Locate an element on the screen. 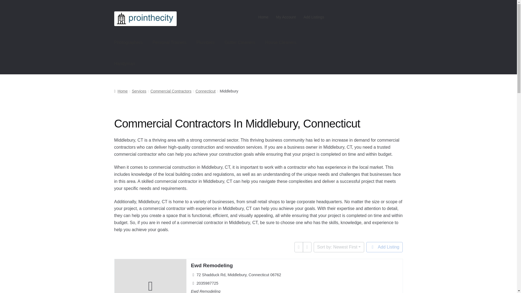 The width and height of the screenshot is (521, 293). Plumbers is located at coordinates (206, 42).